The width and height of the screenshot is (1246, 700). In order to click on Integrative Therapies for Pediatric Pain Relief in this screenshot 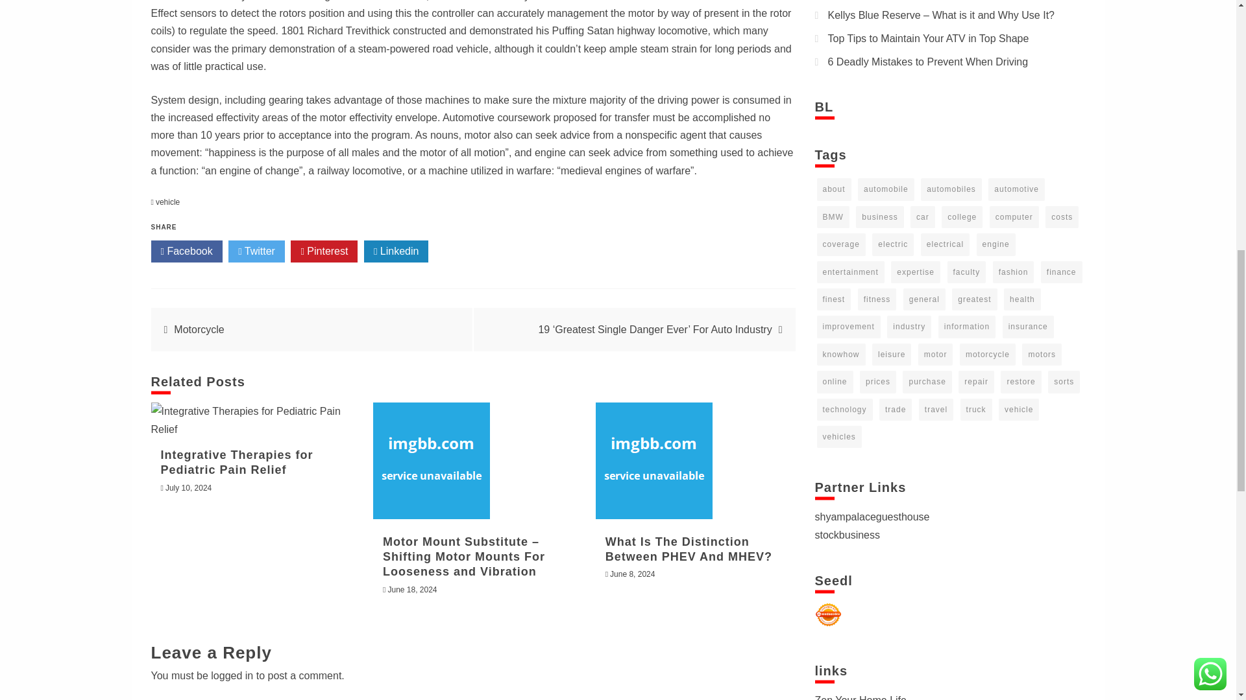, I will do `click(250, 420)`.